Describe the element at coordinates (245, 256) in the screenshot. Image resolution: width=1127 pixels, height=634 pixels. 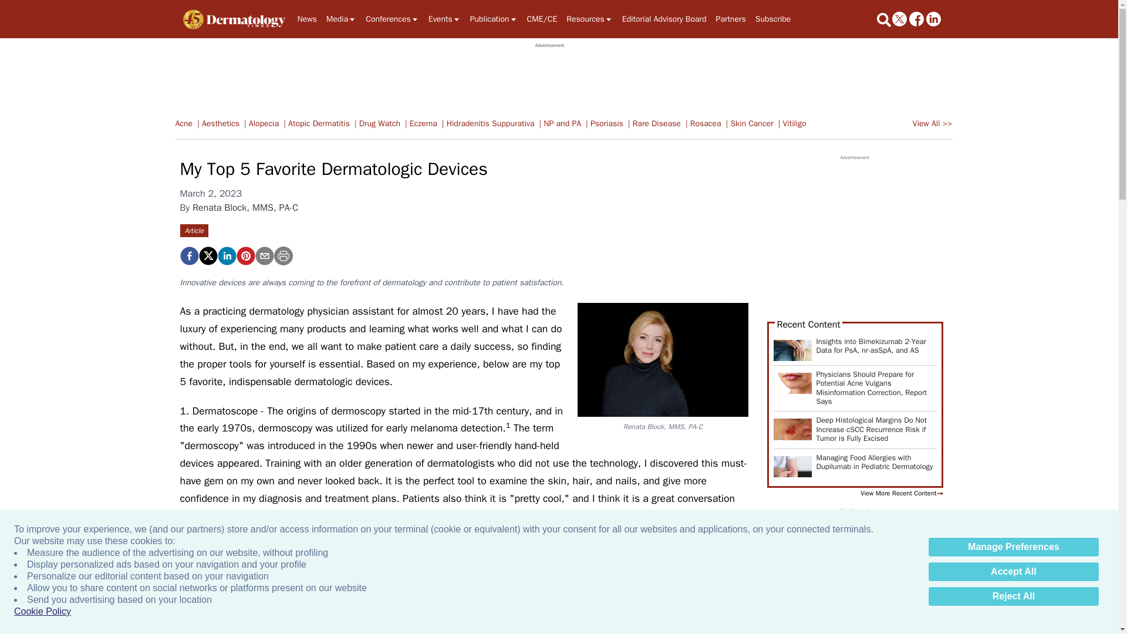
I see `My Top 5 Favorite Dermatologic Devices  ` at that location.